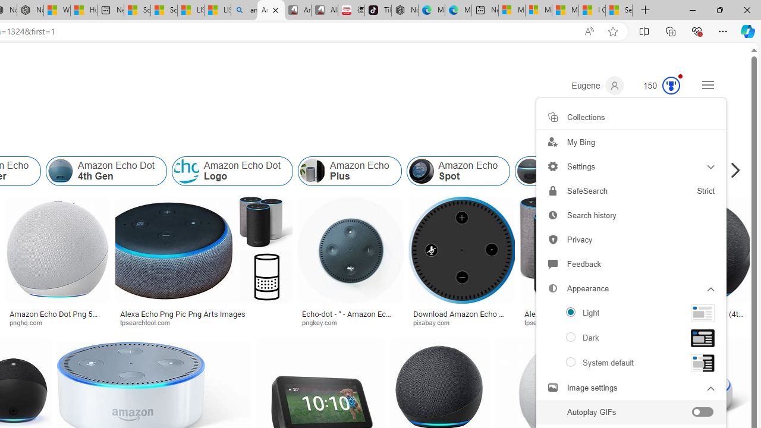 The height and width of the screenshot is (428, 761). Describe the element at coordinates (206, 264) in the screenshot. I see `Alexa Echo Png Pic Png Arts Imagestpsearchtool.comSave` at that location.